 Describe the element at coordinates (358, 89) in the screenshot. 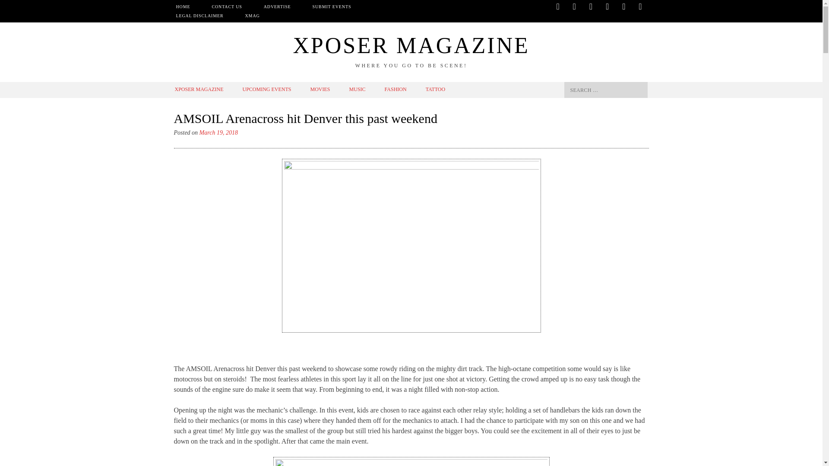

I see `MUSIC` at that location.